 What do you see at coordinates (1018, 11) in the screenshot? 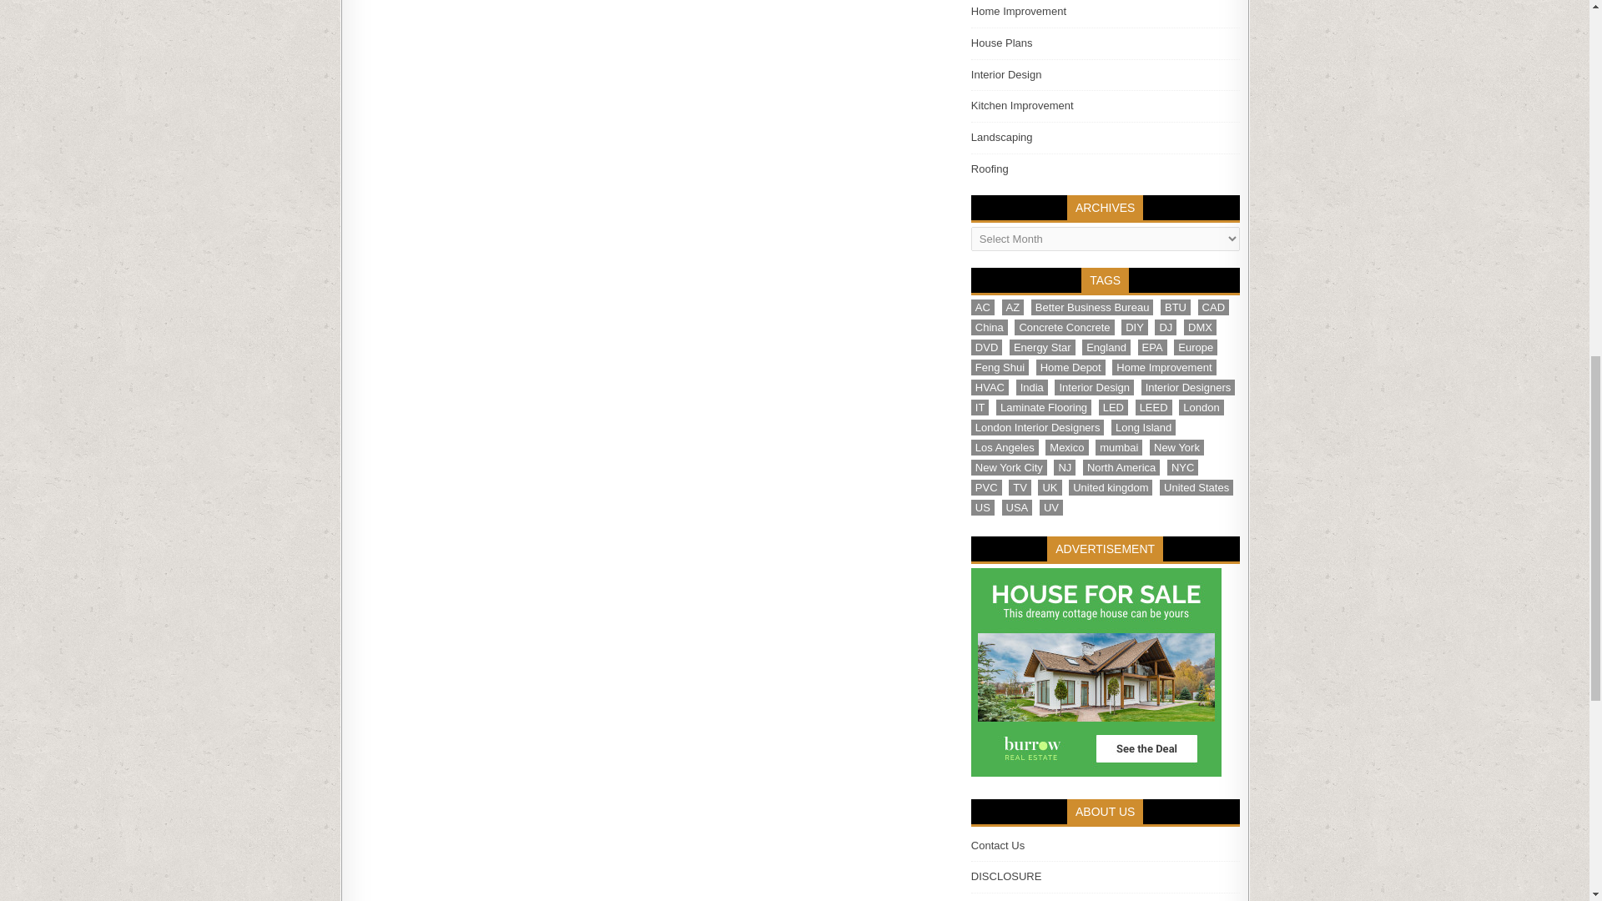
I see `Home Improvement` at bounding box center [1018, 11].